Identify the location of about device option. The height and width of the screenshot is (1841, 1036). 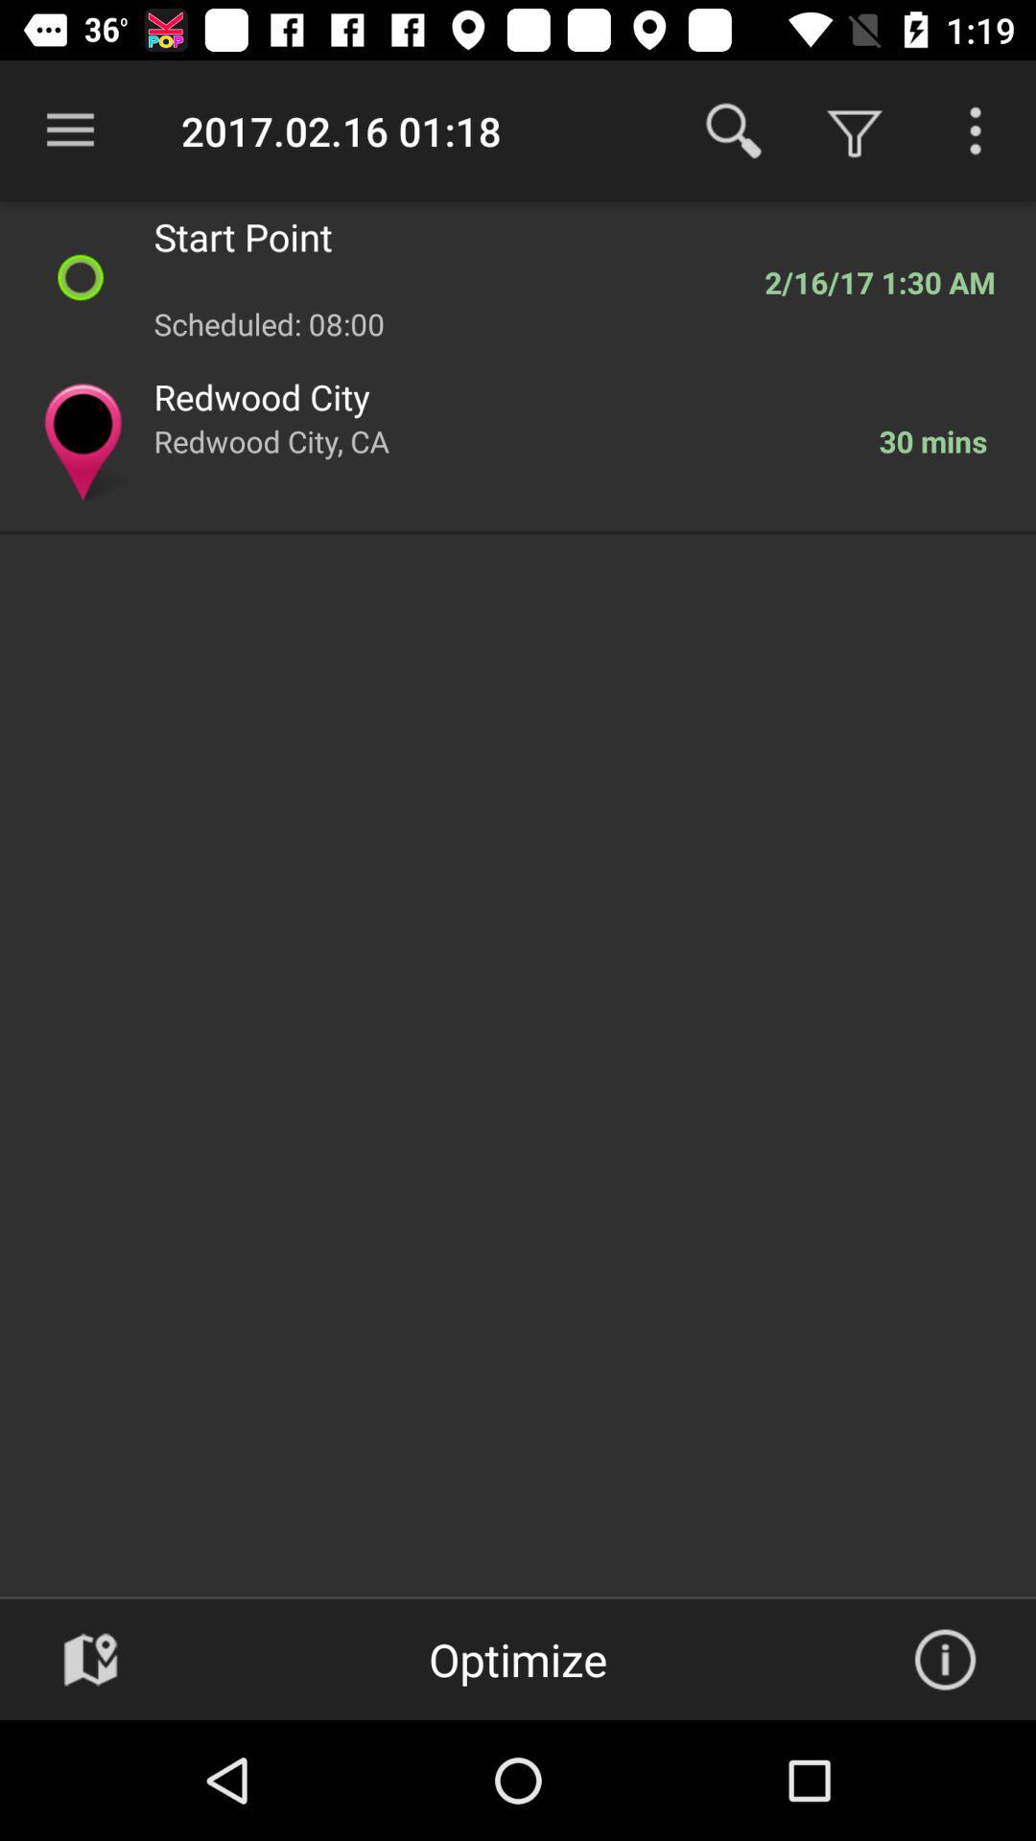
(945, 1660).